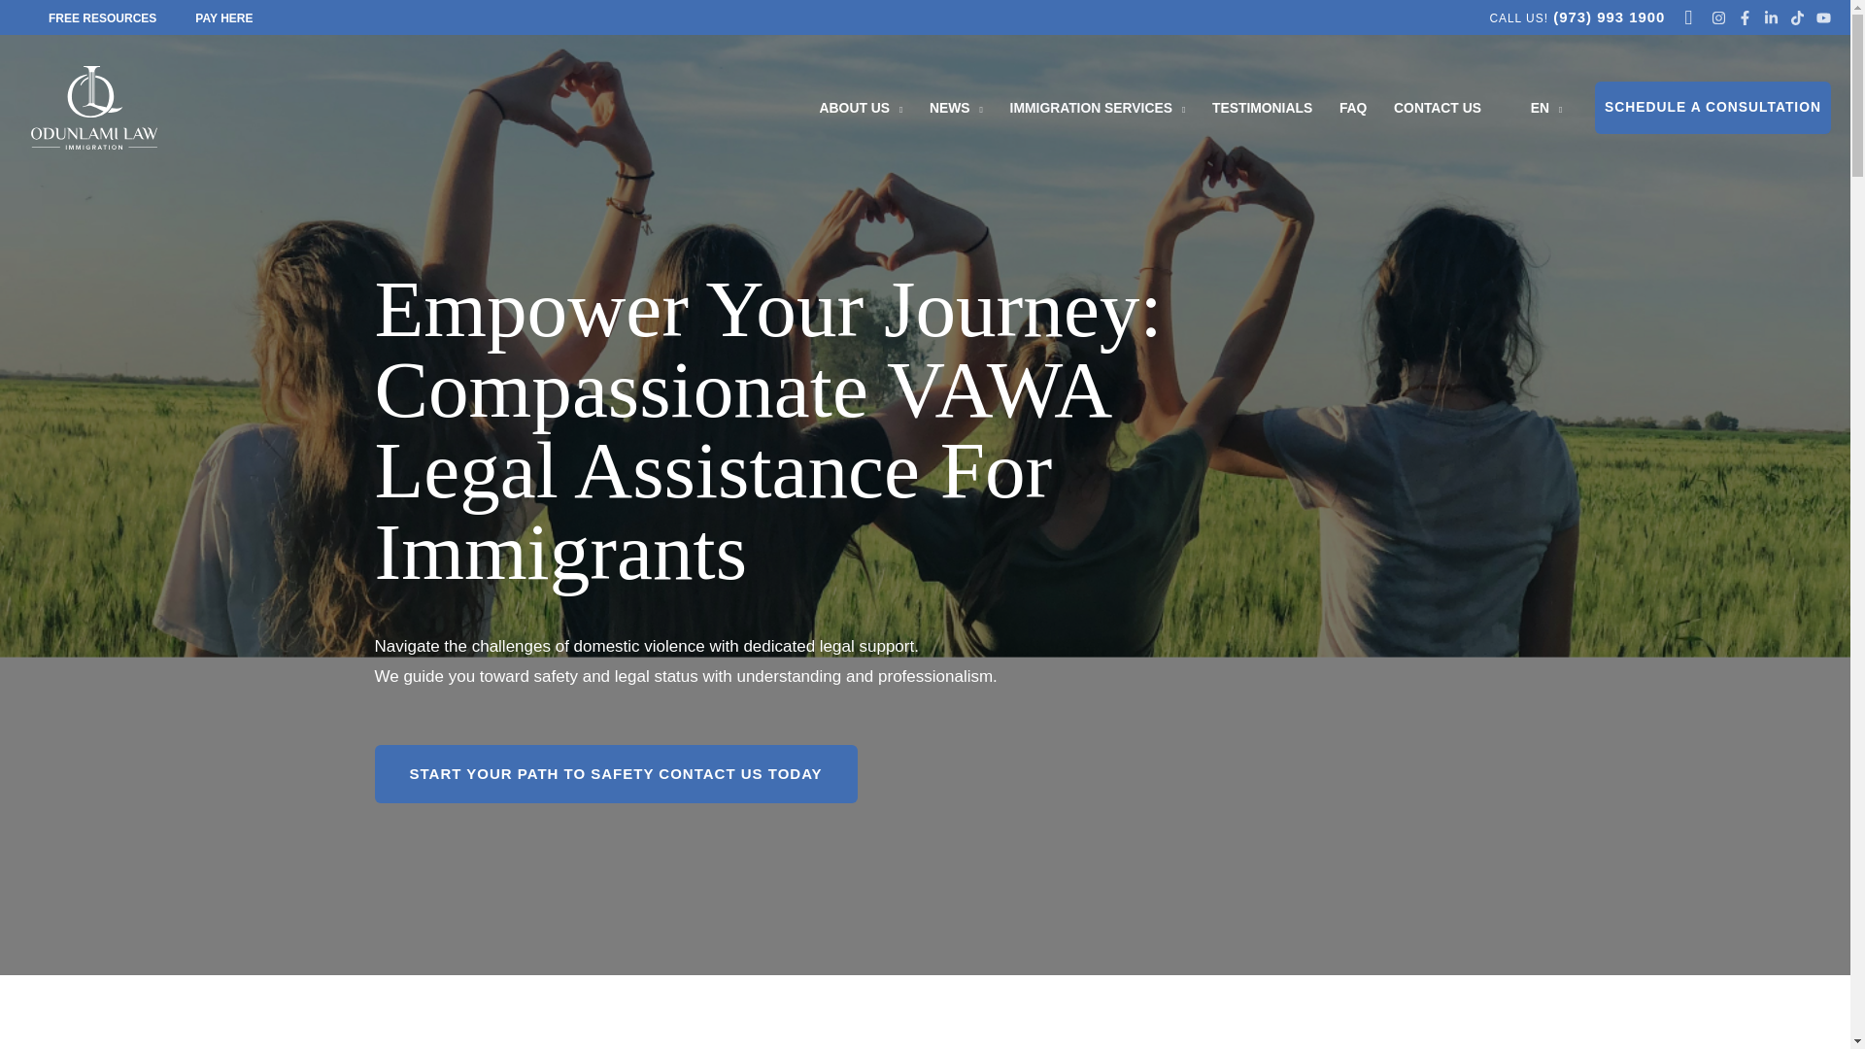  Describe the element at coordinates (1098, 107) in the screenshot. I see `IMMIGRATION SERVICES` at that location.